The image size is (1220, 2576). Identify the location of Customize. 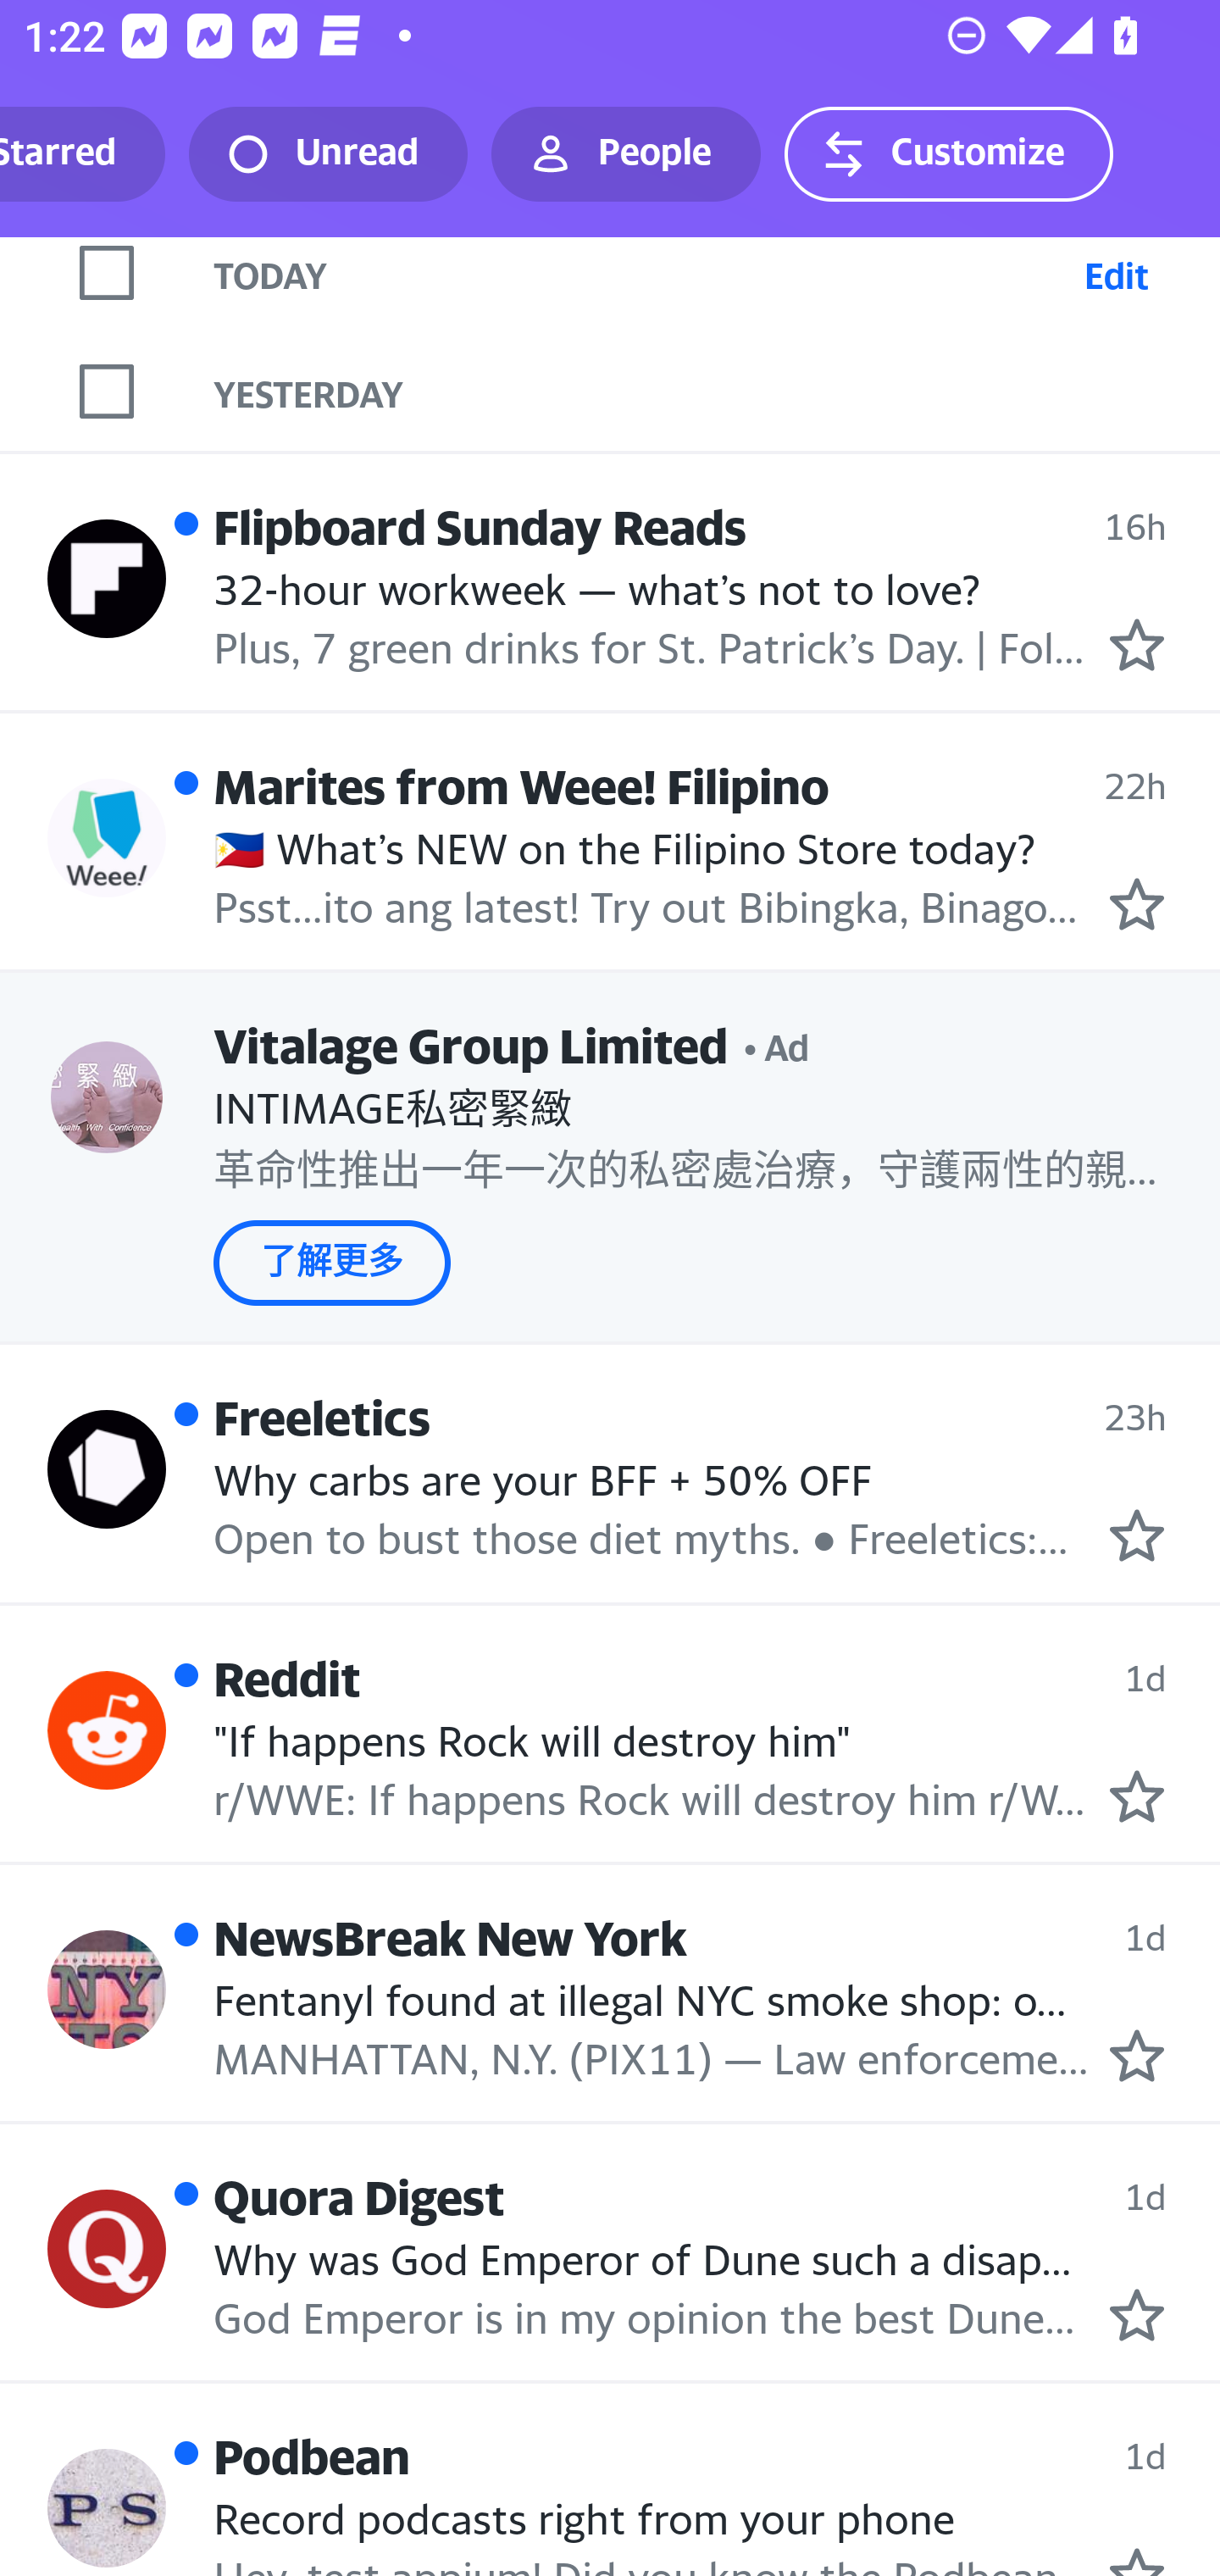
(948, 154).